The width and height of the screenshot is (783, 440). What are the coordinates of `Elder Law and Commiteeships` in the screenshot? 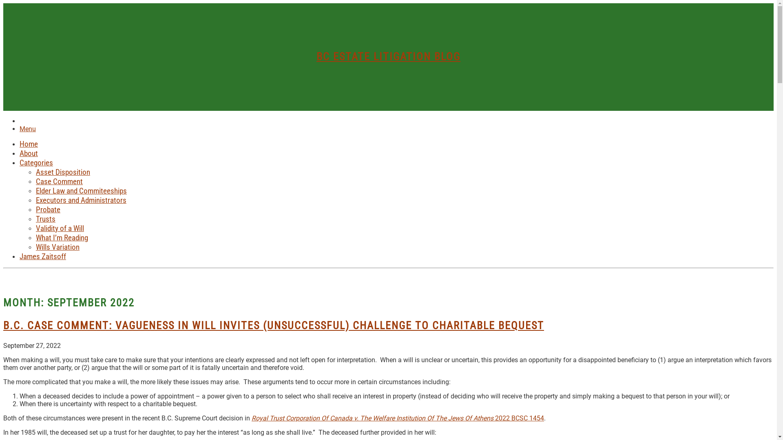 It's located at (82, 191).